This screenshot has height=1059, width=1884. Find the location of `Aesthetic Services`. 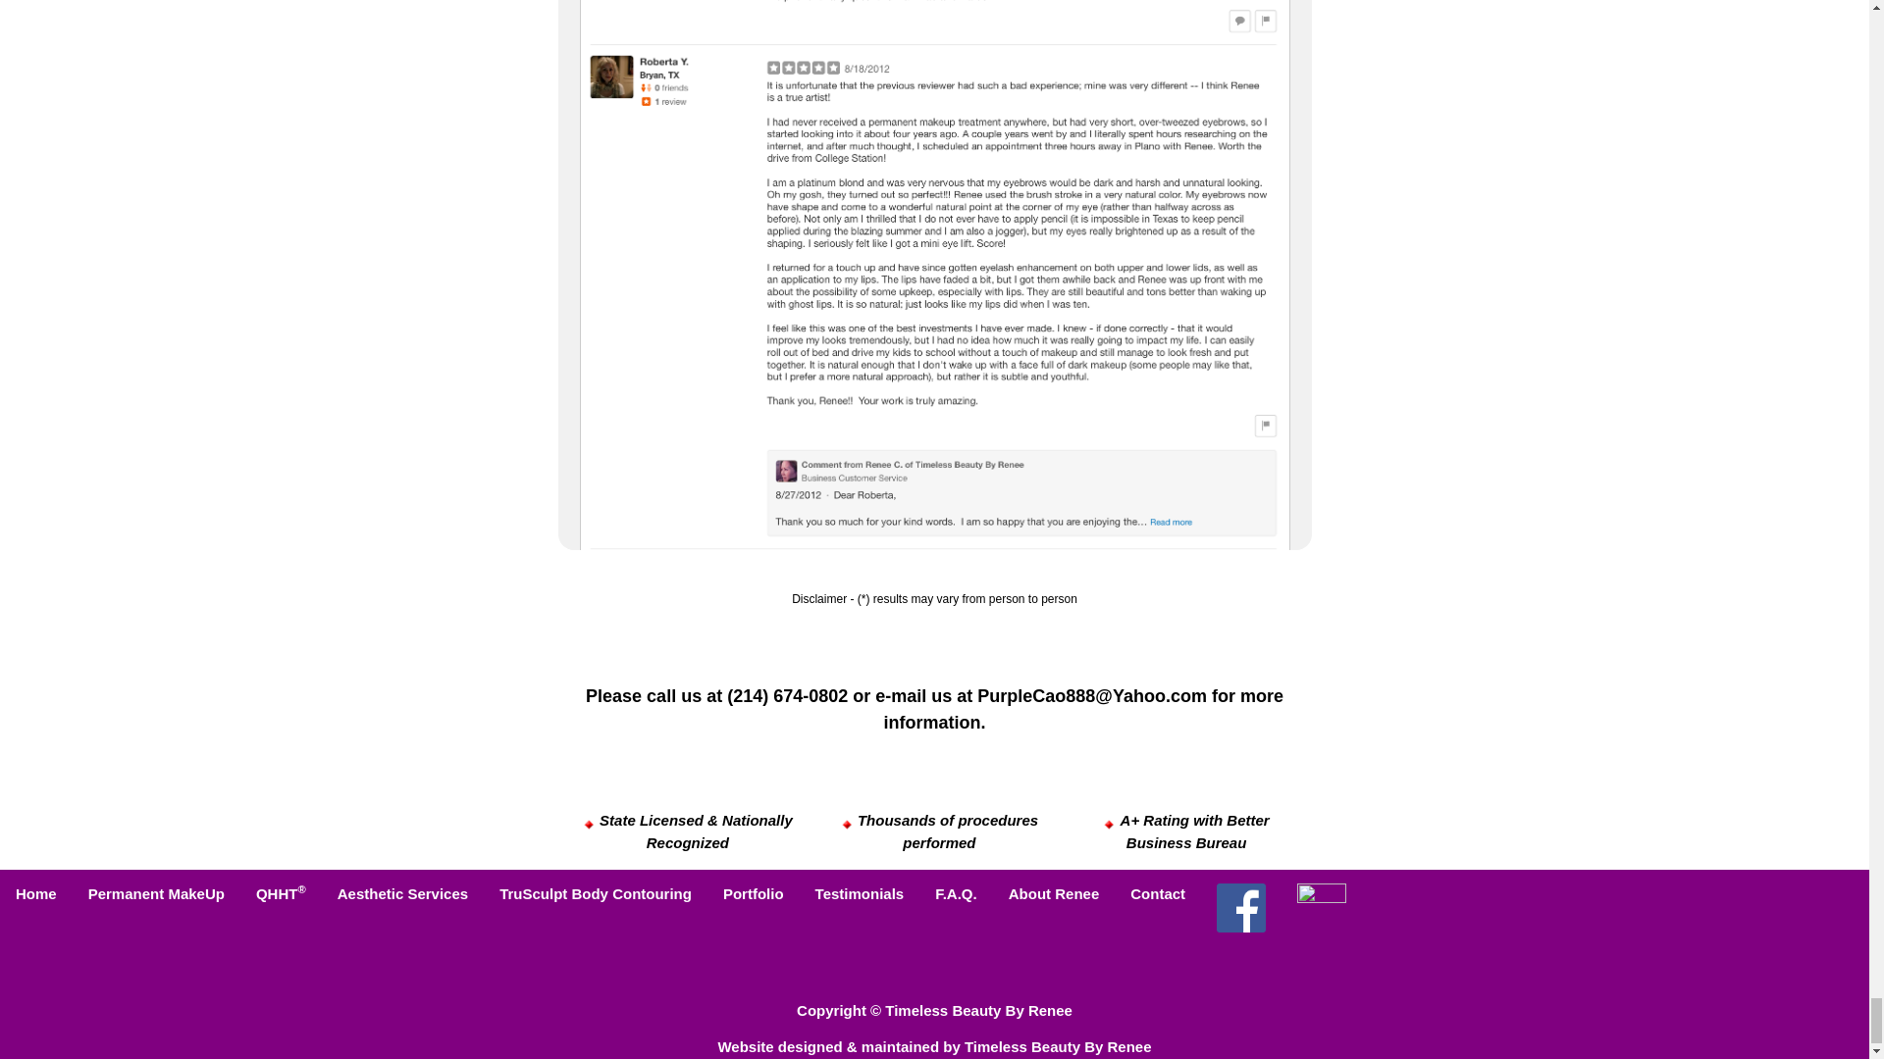

Aesthetic Services is located at coordinates (402, 894).